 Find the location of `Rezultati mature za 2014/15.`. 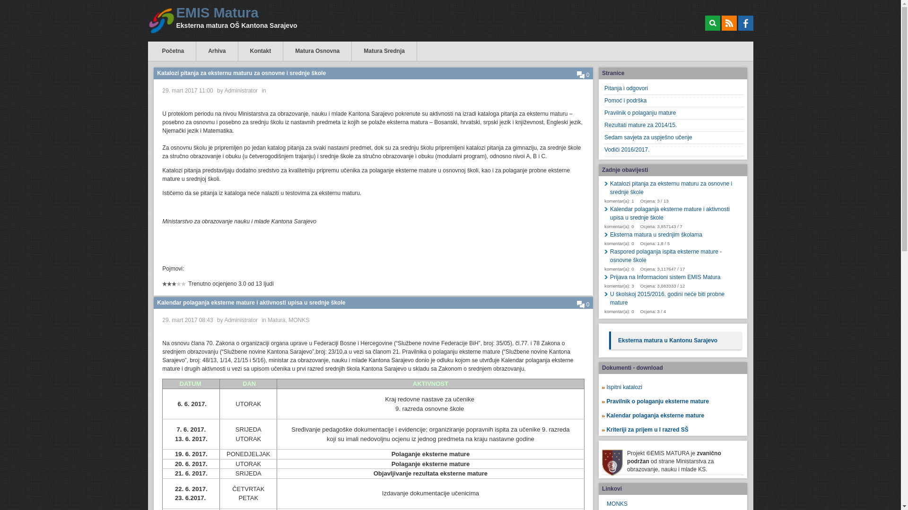

Rezultati mature za 2014/15. is located at coordinates (674, 126).